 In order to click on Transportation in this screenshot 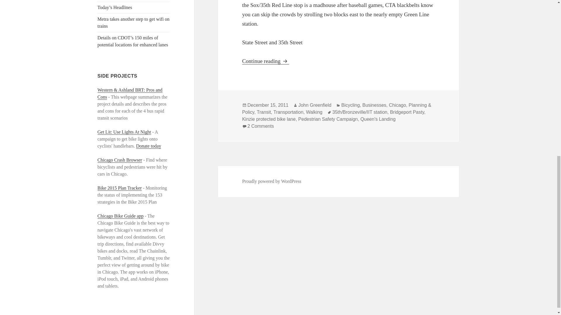, I will do `click(288, 112)`.